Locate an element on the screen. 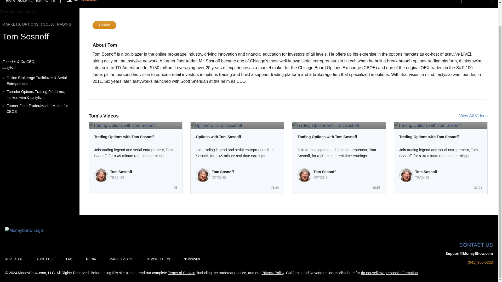  Trading Options with Tom Sosnoff is located at coordinates (135, 137).